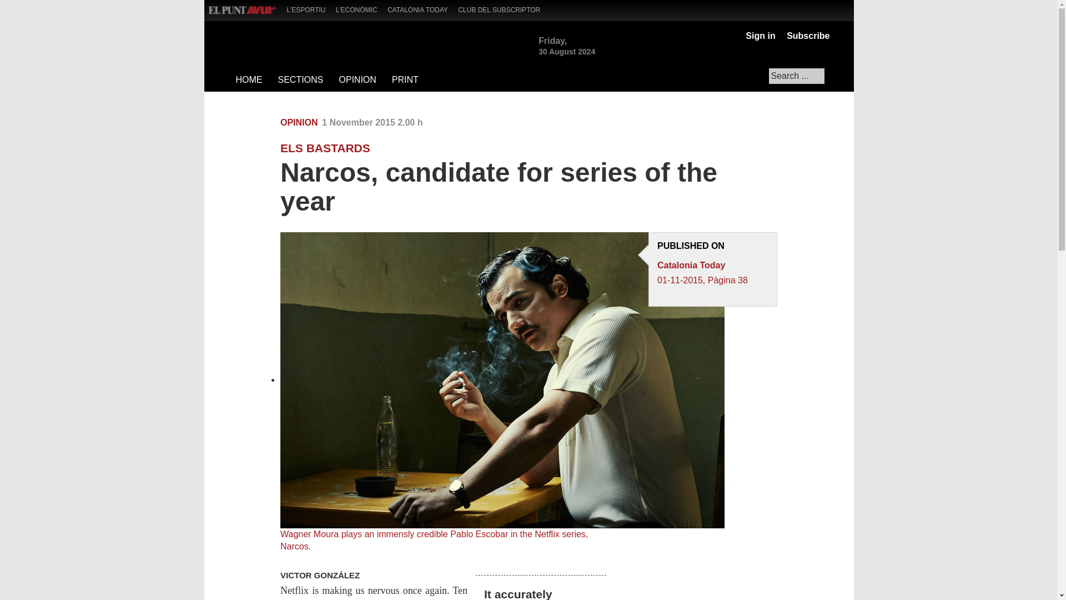 Image resolution: width=1066 pixels, height=600 pixels. Describe the element at coordinates (242, 10) in the screenshot. I see `El Punt Avui` at that location.